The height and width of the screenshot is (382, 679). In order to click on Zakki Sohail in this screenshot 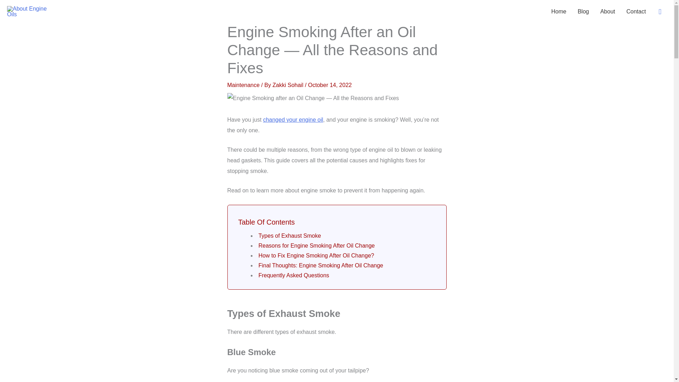, I will do `click(289, 85)`.